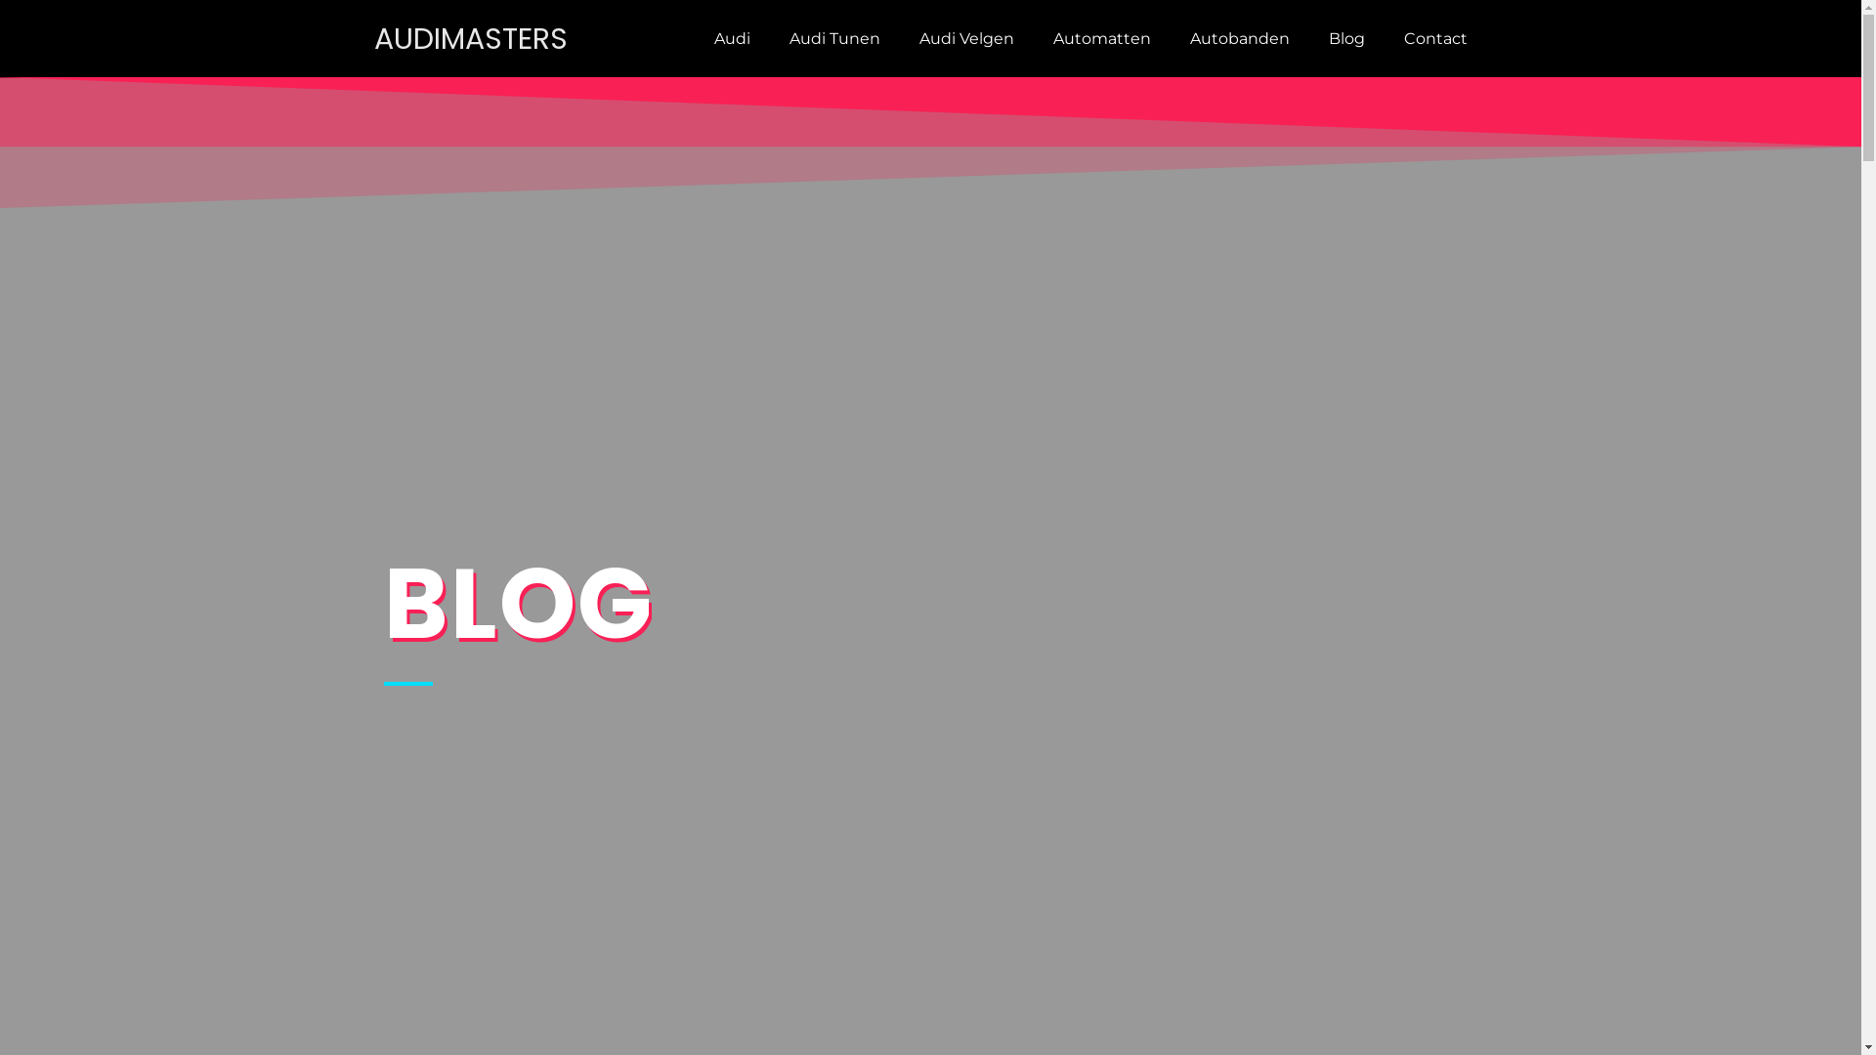  I want to click on Audi Velgen, so click(967, 39).